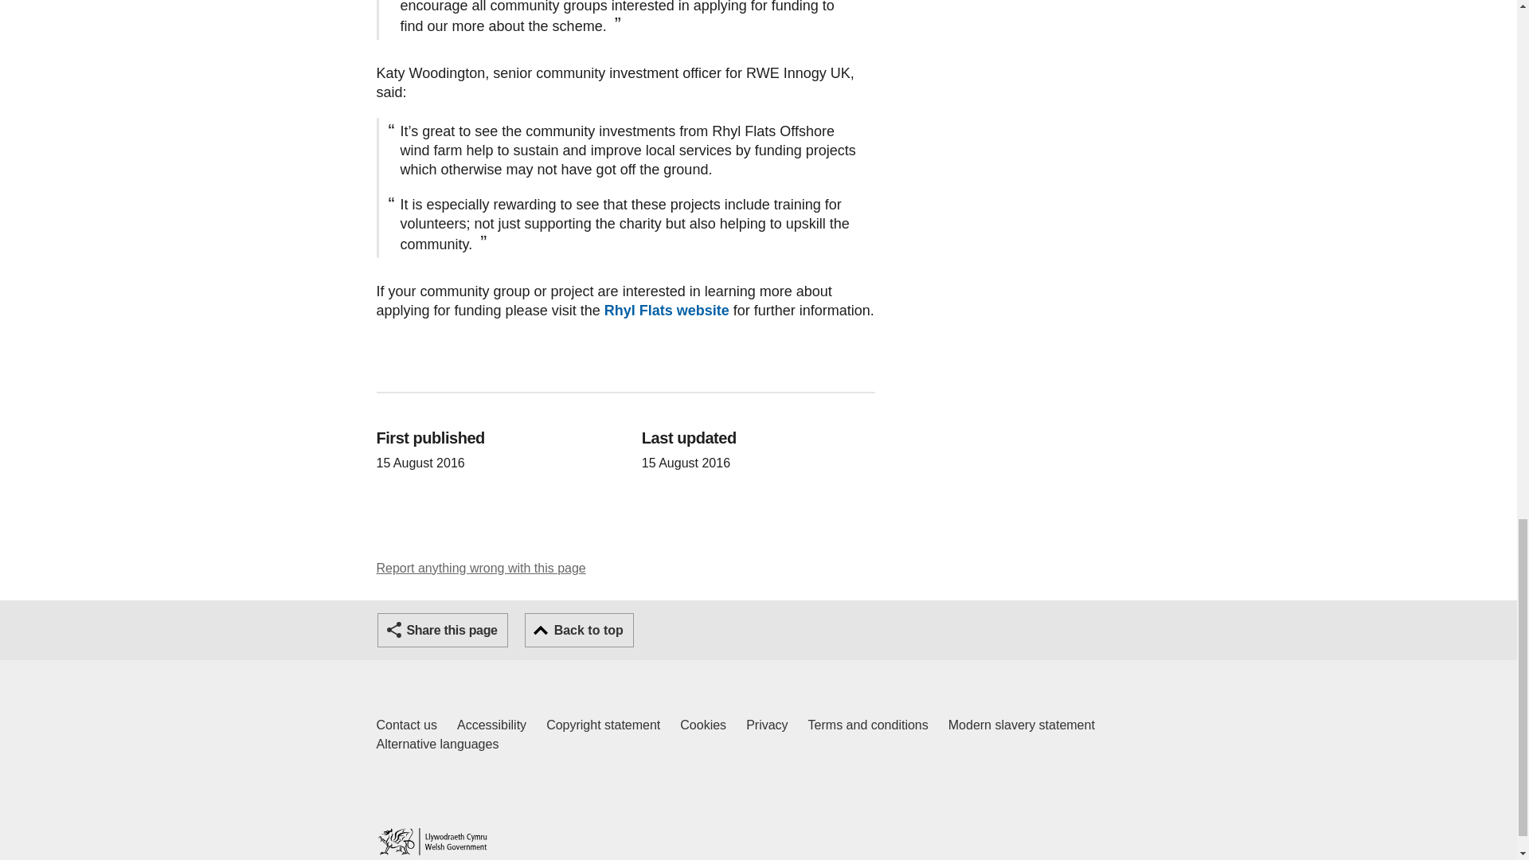 This screenshot has width=1529, height=860. What do you see at coordinates (406, 725) in the screenshot?
I see `Terms and conditions` at bounding box center [406, 725].